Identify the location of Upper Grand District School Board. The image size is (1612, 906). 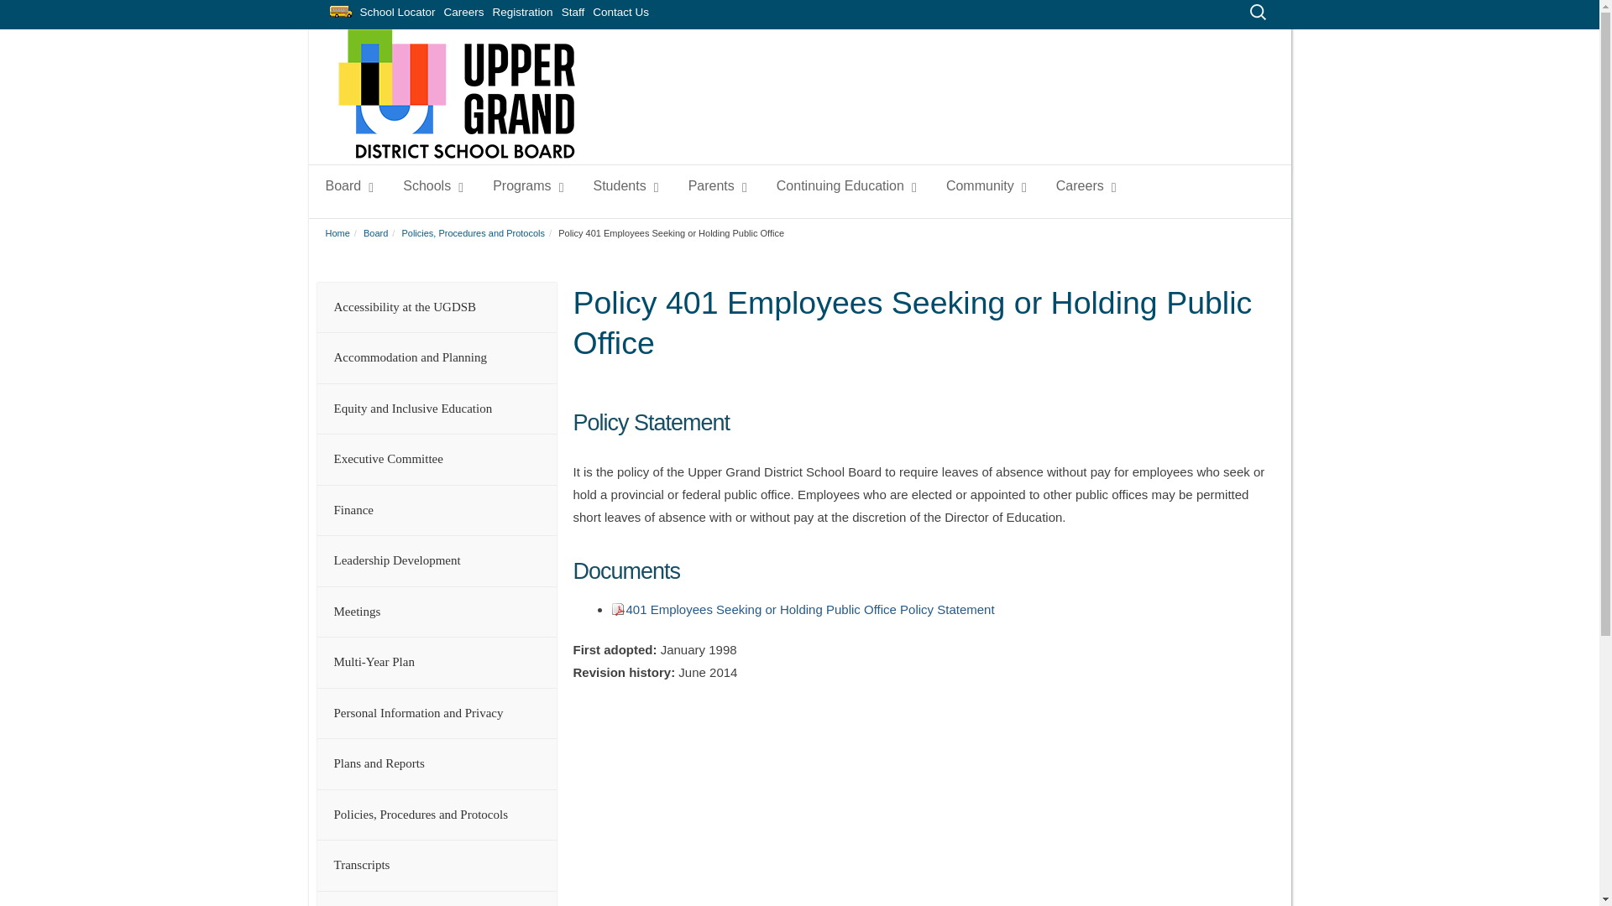
(456, 154).